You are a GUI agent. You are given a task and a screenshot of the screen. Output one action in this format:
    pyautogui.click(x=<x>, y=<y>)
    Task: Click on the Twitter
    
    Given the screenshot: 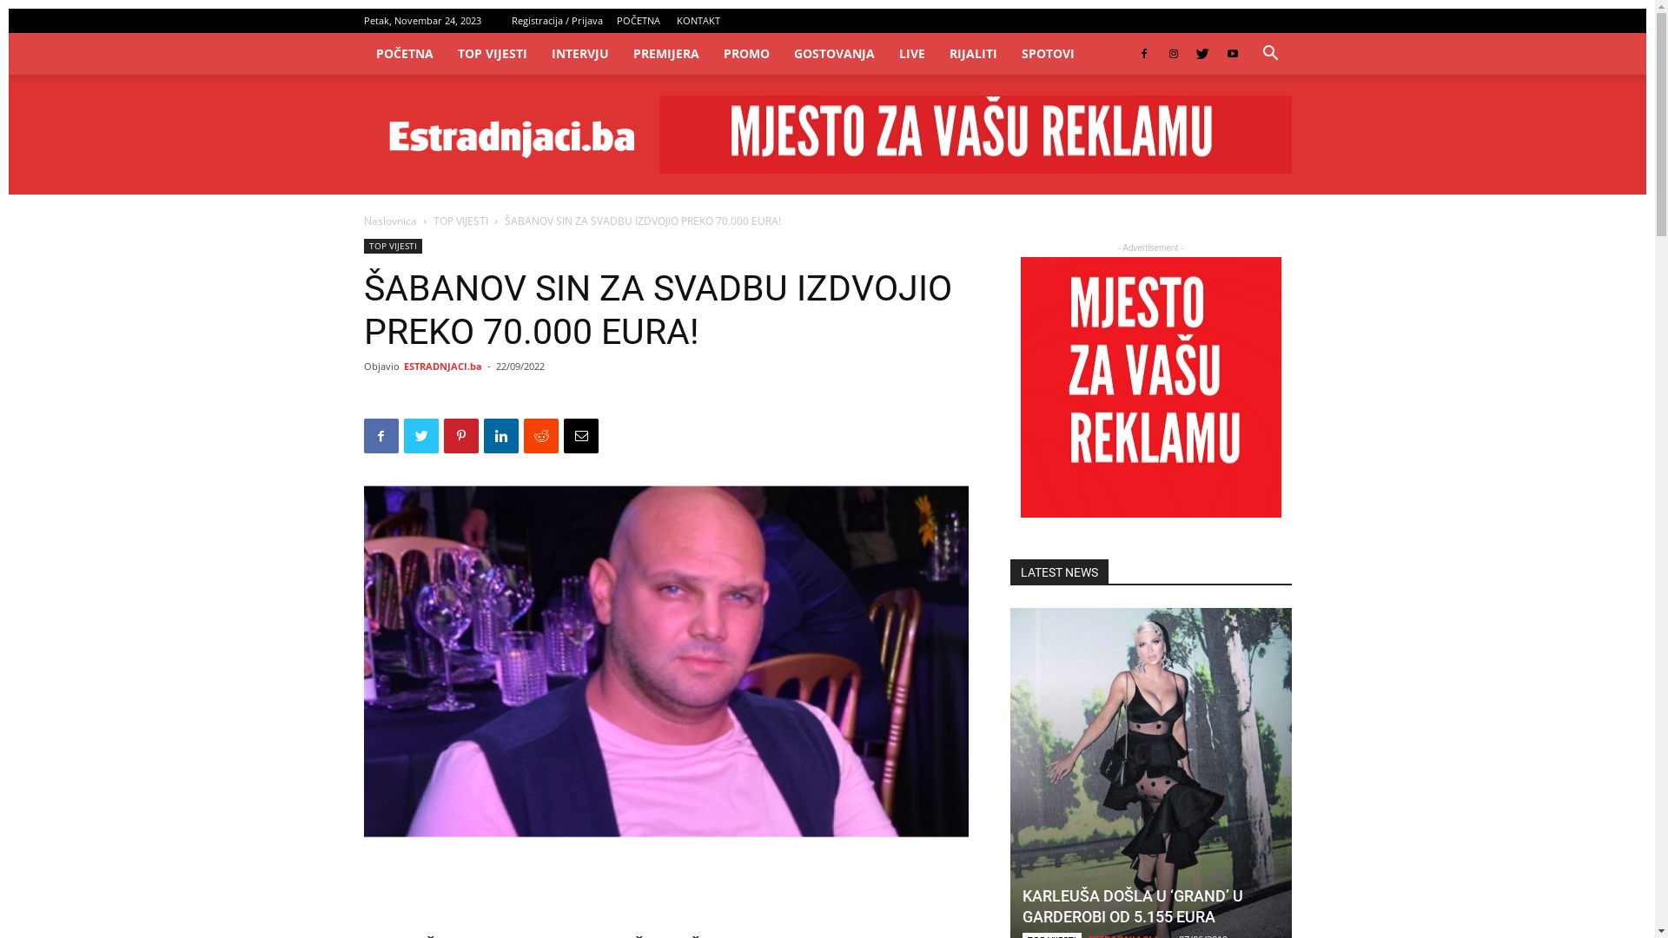 What is the action you would take?
    pyautogui.click(x=1250, y=21)
    